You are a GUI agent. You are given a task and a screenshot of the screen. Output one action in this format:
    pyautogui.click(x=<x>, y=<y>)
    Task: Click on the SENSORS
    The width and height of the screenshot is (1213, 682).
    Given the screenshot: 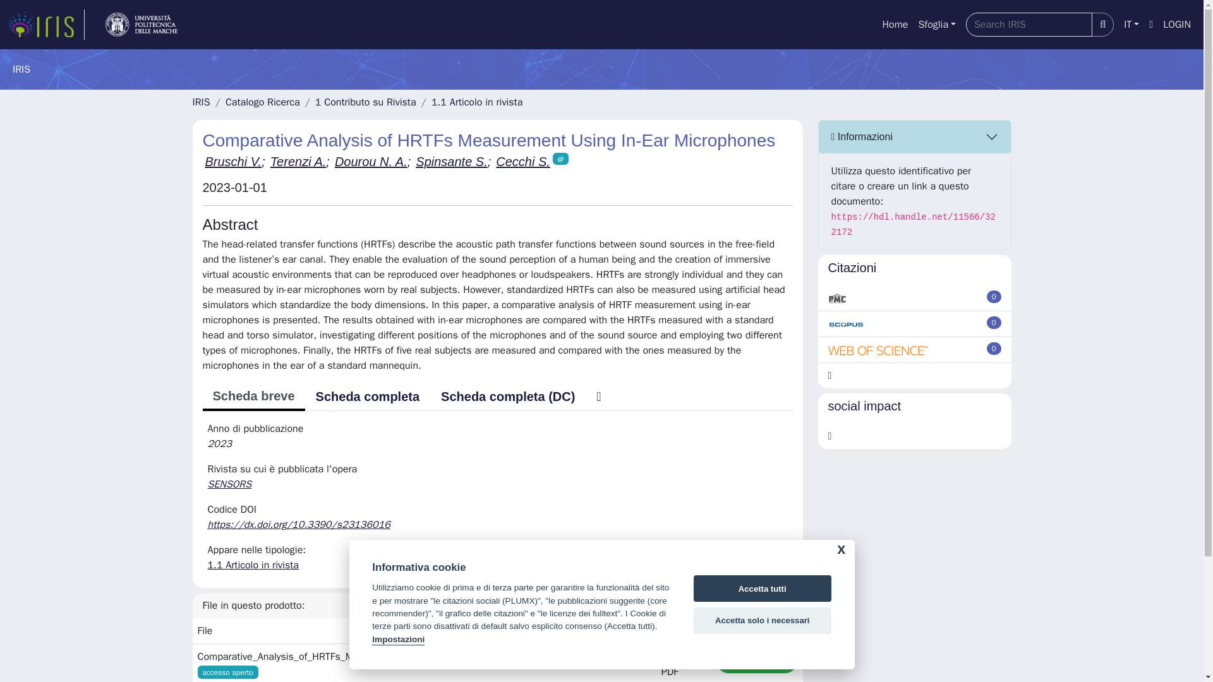 What is the action you would take?
    pyautogui.click(x=230, y=484)
    